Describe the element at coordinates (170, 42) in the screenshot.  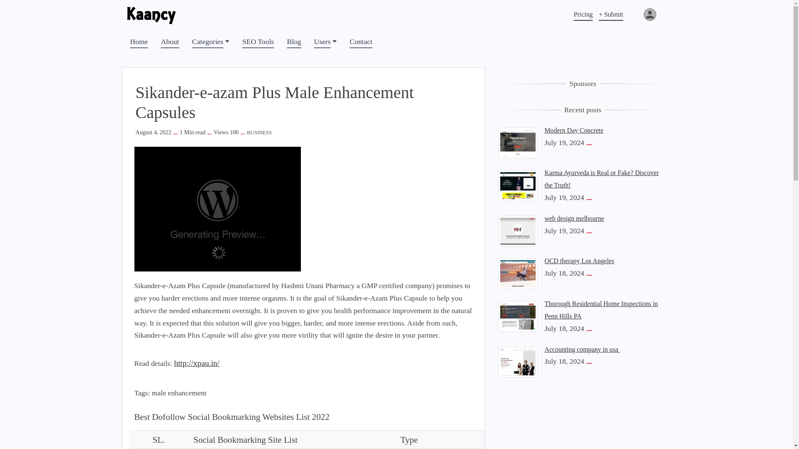
I see `About` at that location.